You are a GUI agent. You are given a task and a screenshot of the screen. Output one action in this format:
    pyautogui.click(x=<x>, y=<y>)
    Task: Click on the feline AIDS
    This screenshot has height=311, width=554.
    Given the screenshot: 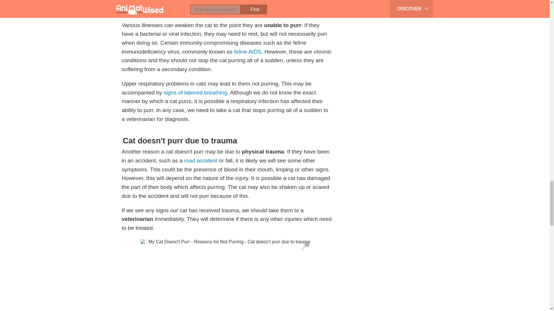 What is the action you would take?
    pyautogui.click(x=248, y=52)
    